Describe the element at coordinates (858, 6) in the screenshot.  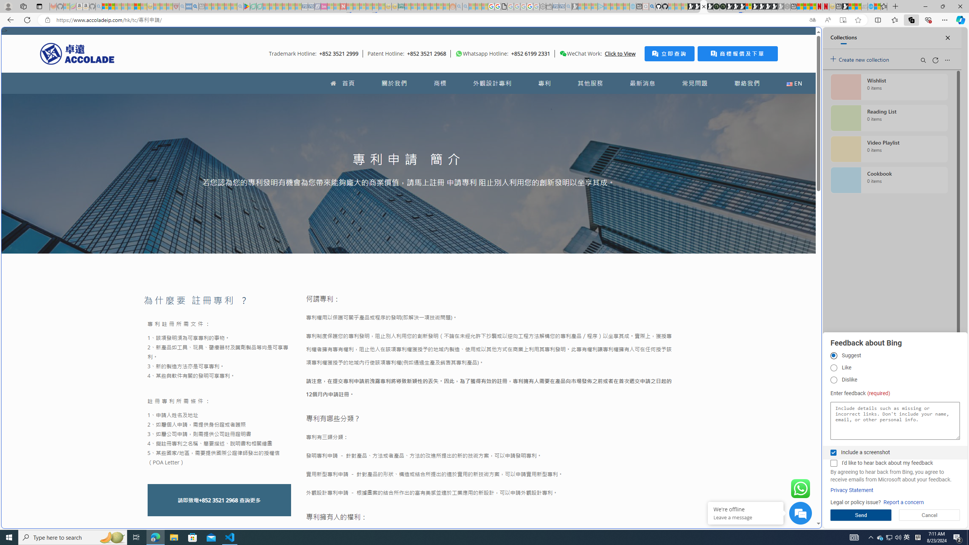
I see `Earth has six continents not seven, radical new study claims` at that location.